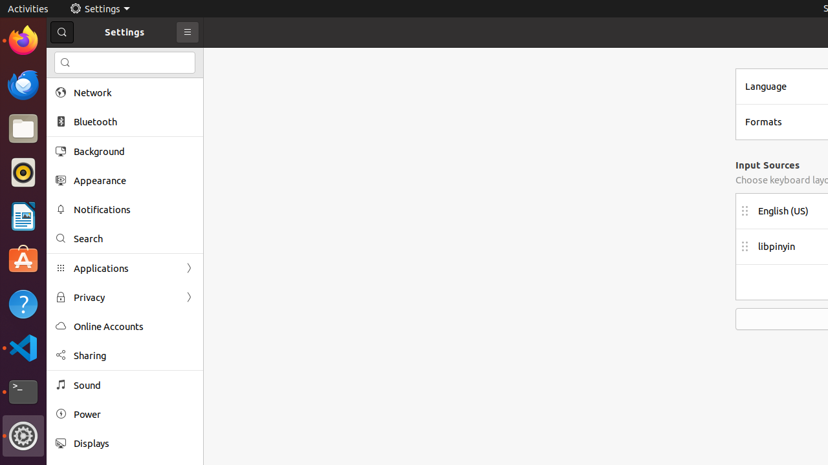  Describe the element at coordinates (168, 57) in the screenshot. I see `li.txt` at that location.